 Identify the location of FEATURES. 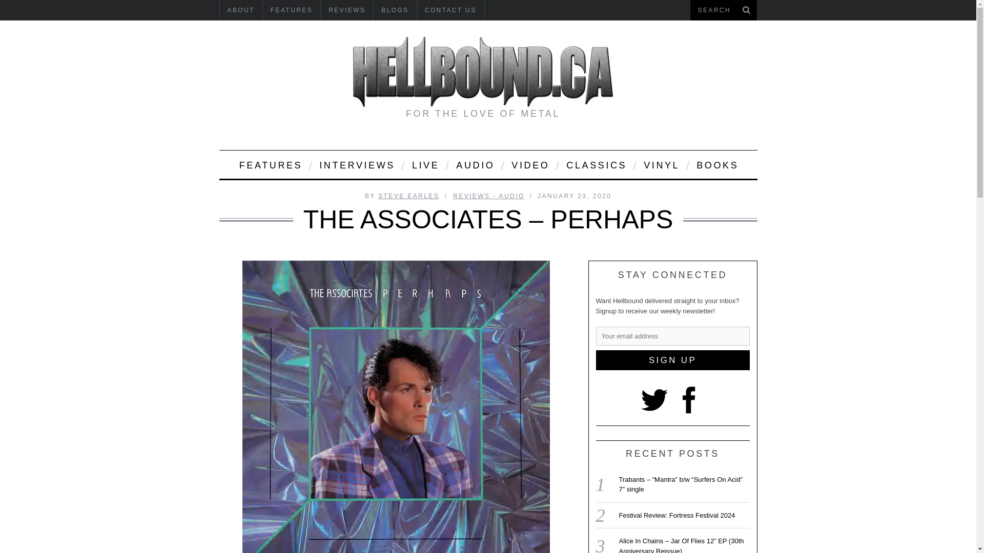
(291, 10).